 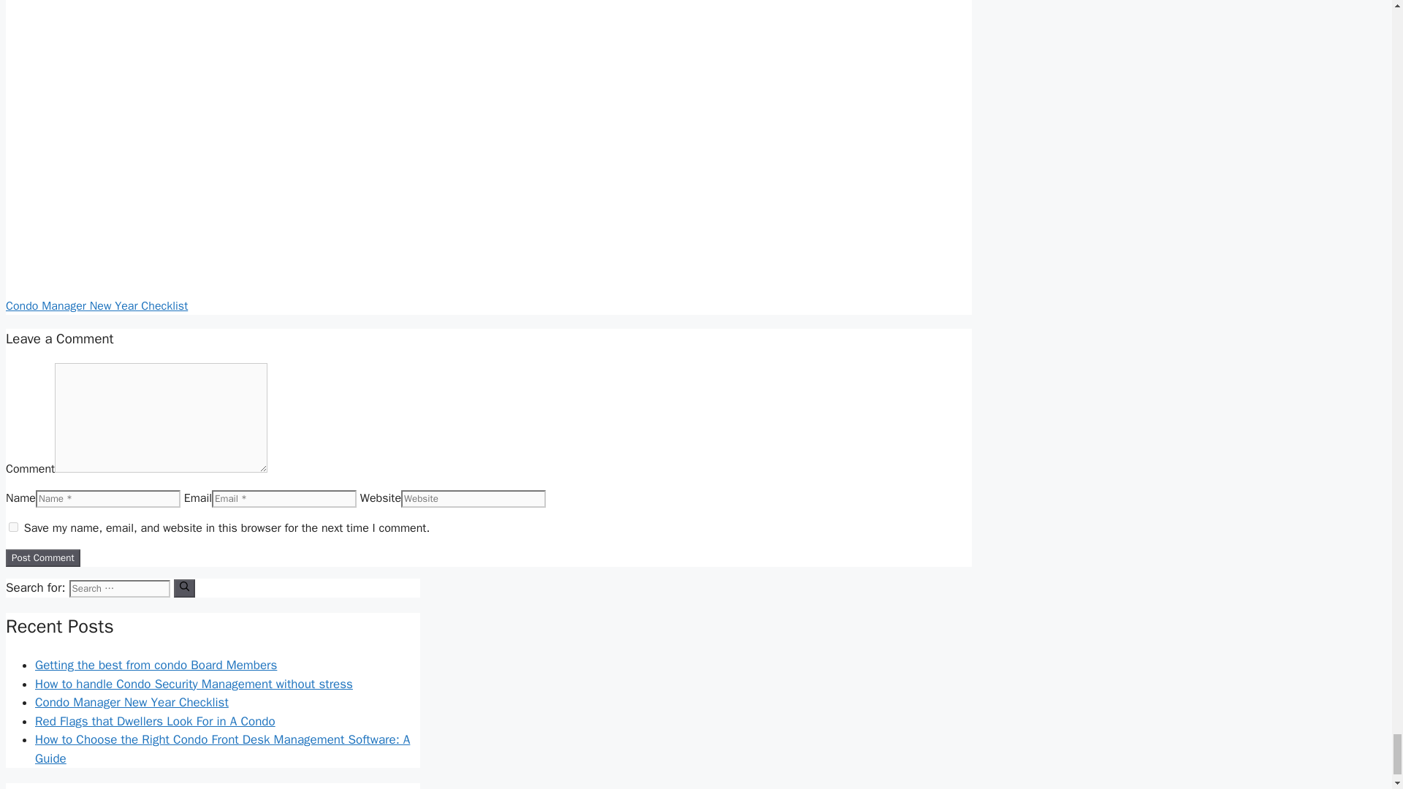 I want to click on Search for:, so click(x=119, y=588).